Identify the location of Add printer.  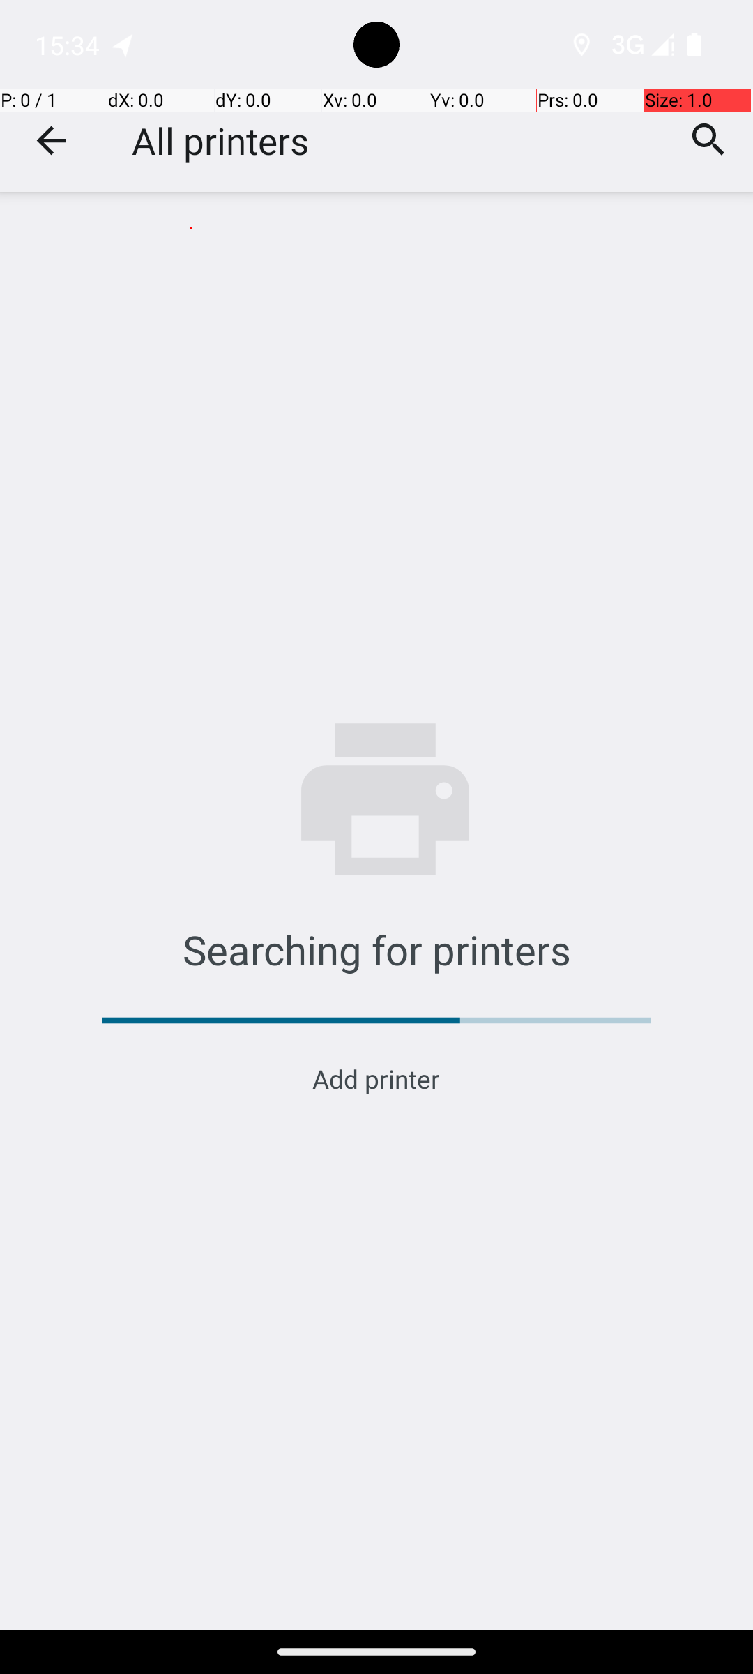
(376, 1078).